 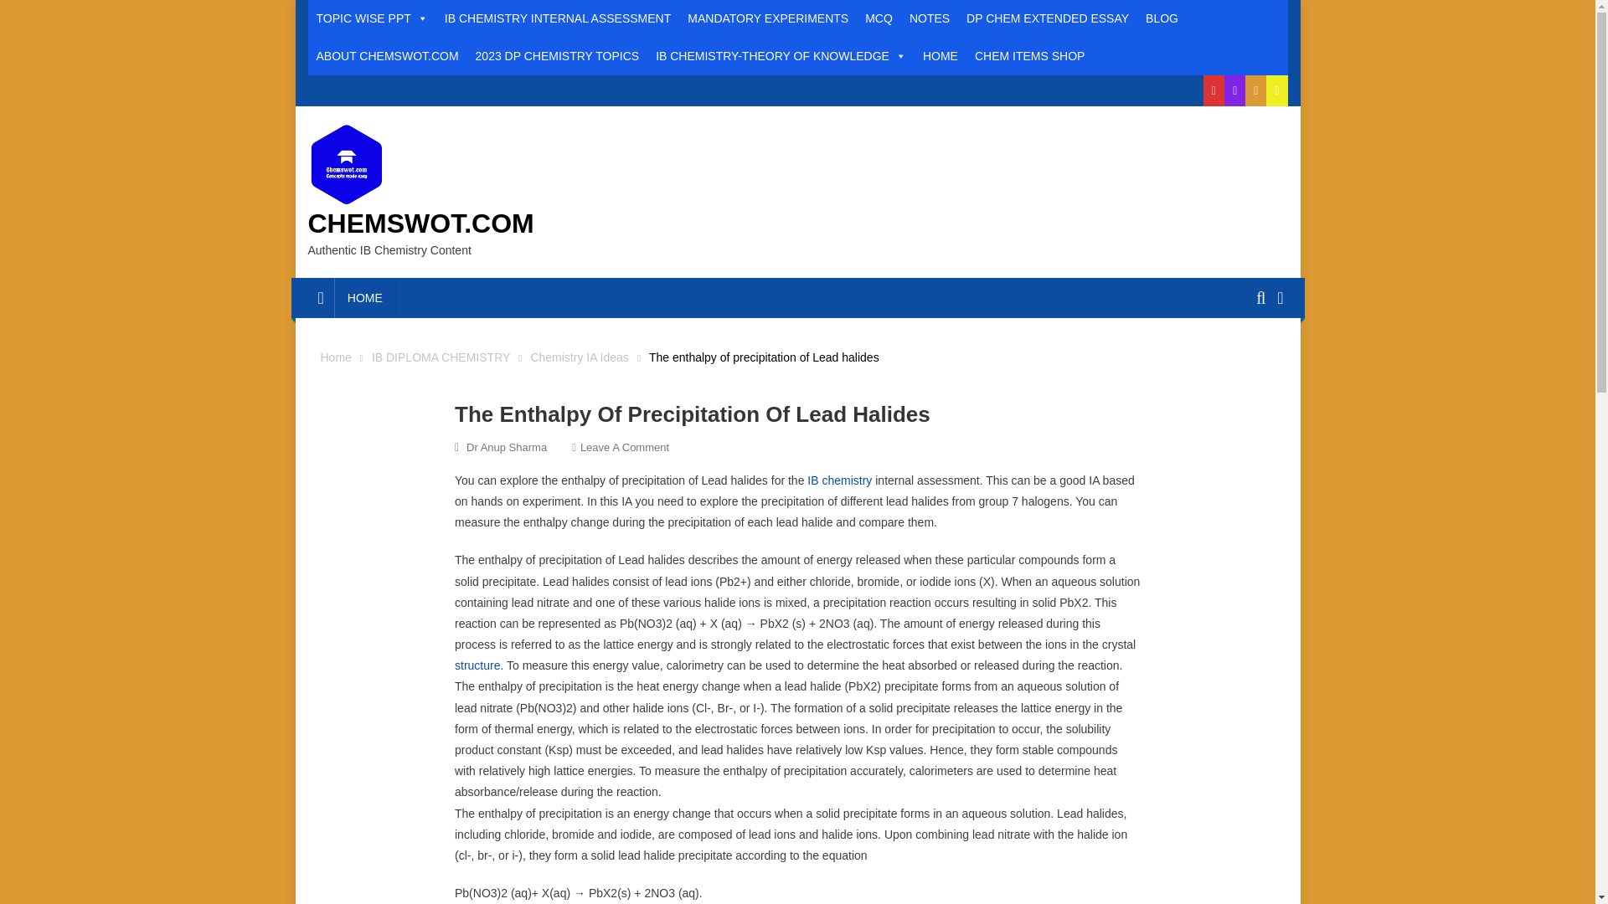 What do you see at coordinates (781, 56) in the screenshot?
I see `IB CHEMISTRY-THEORY OF KNOWLEDGE` at bounding box center [781, 56].